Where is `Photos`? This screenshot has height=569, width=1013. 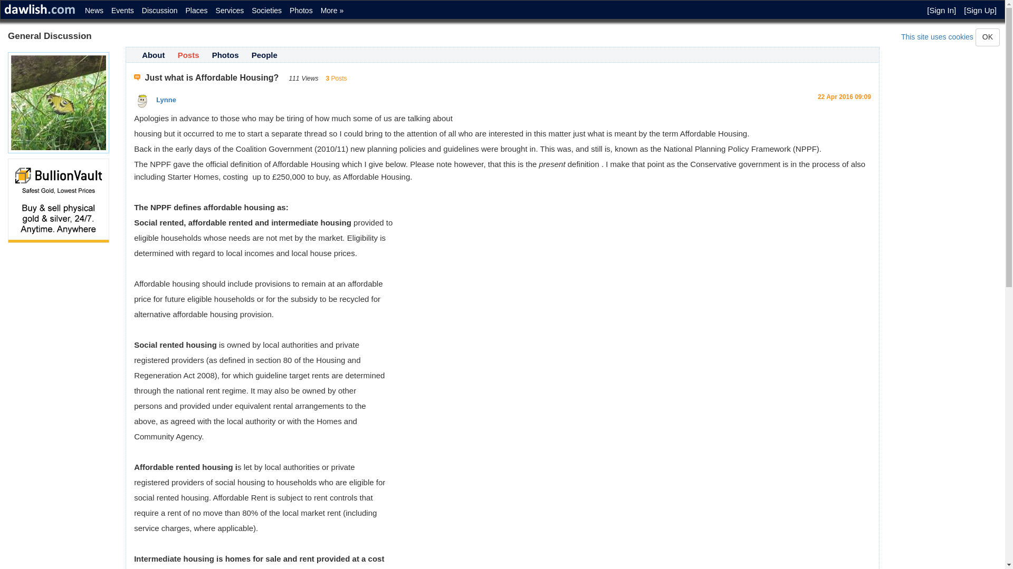
Photos is located at coordinates (225, 55).